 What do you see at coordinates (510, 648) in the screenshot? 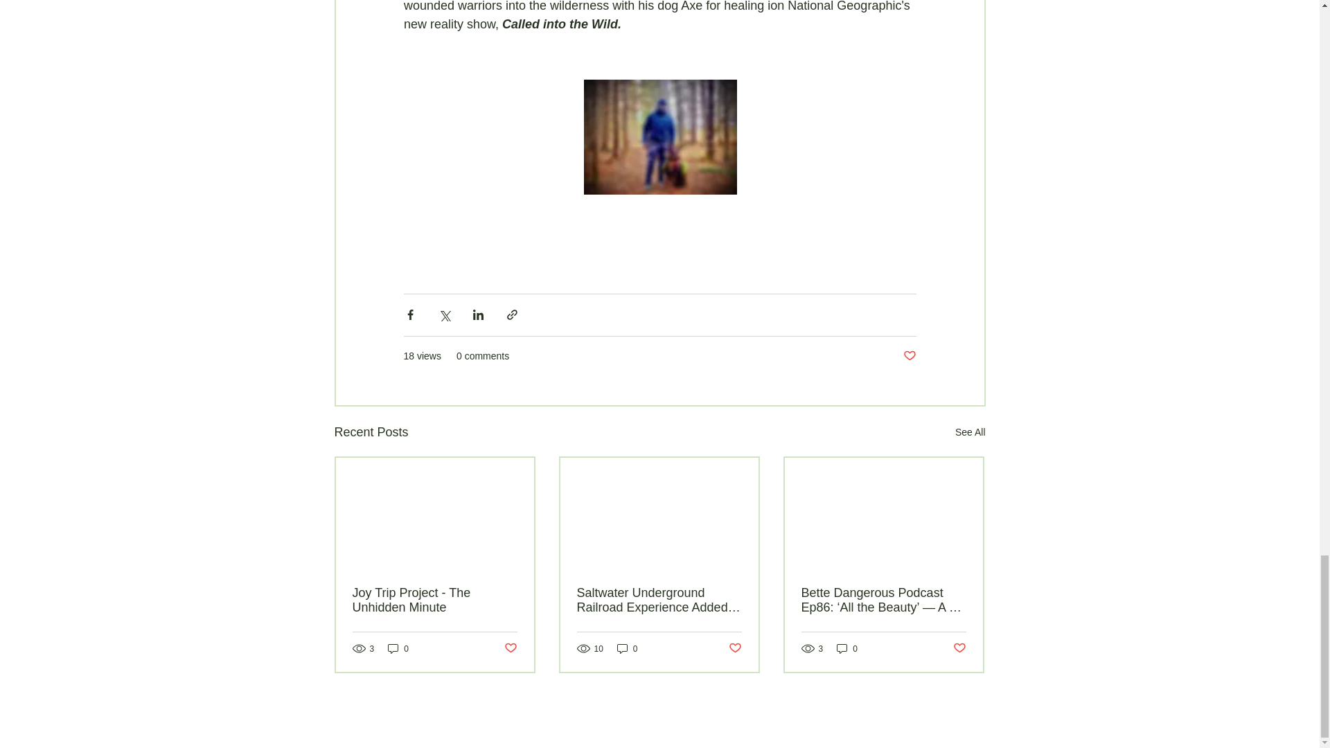
I see `Post not marked as liked` at bounding box center [510, 648].